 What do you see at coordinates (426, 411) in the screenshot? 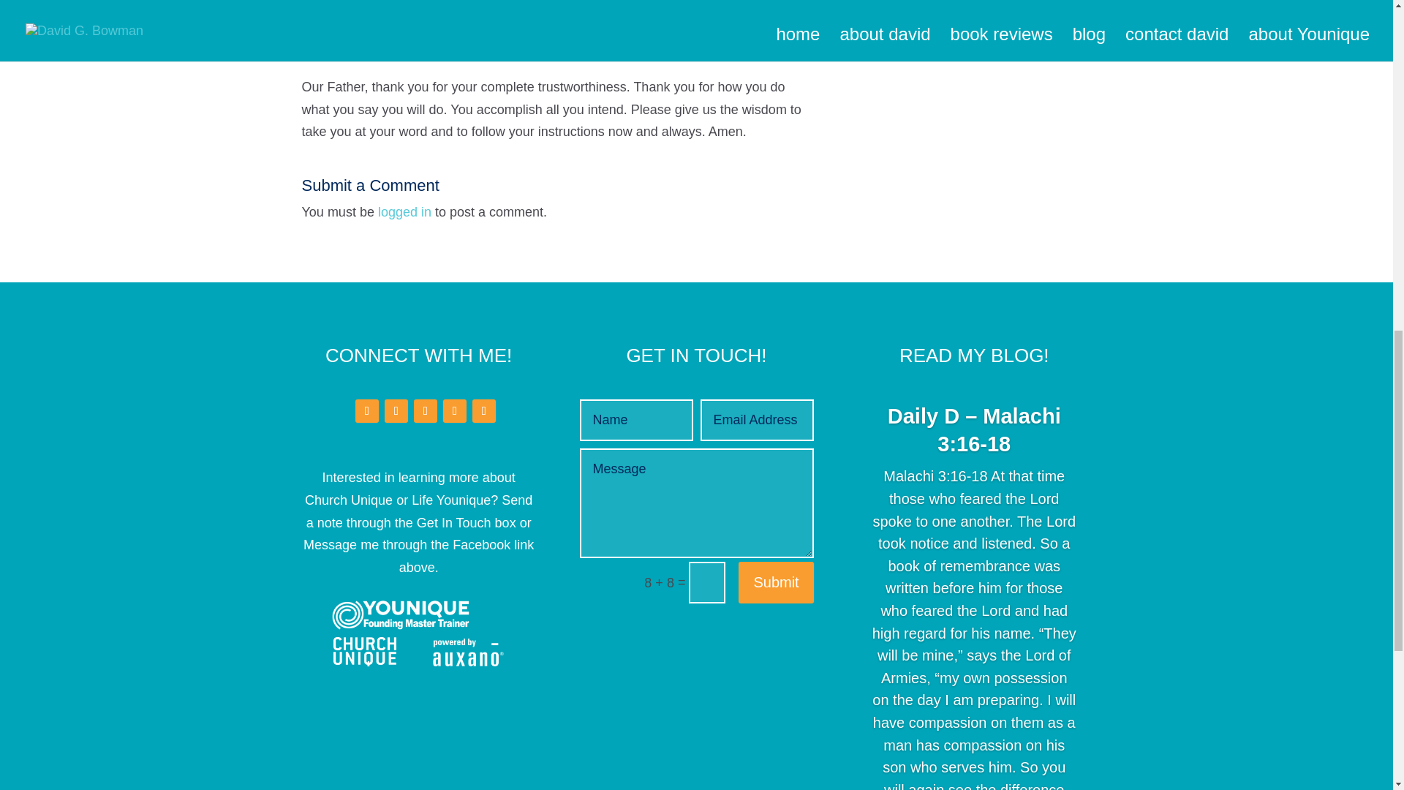
I see `Follow on LinkedIn` at bounding box center [426, 411].